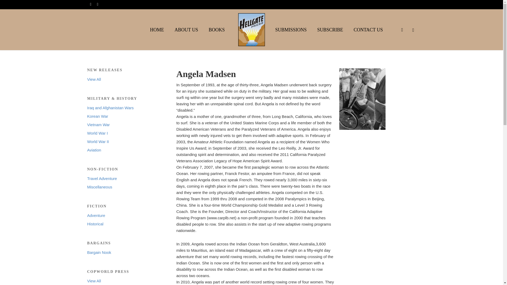 This screenshot has height=285, width=507. What do you see at coordinates (217, 30) in the screenshot?
I see `BOOKS` at bounding box center [217, 30].